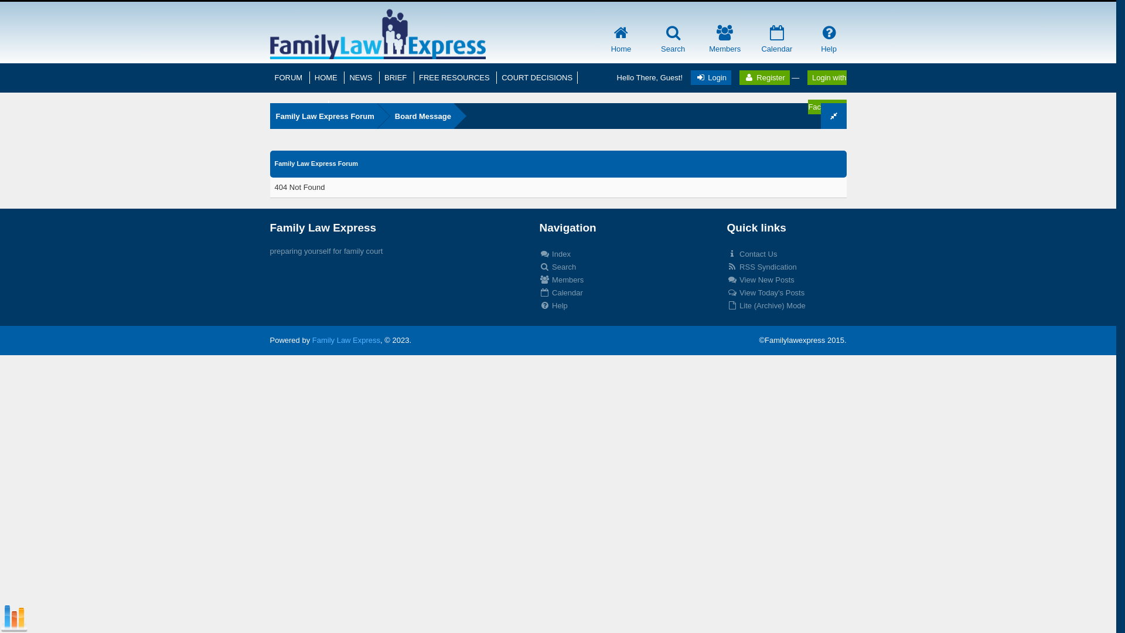 The image size is (1125, 633). I want to click on HOME, so click(327, 77).